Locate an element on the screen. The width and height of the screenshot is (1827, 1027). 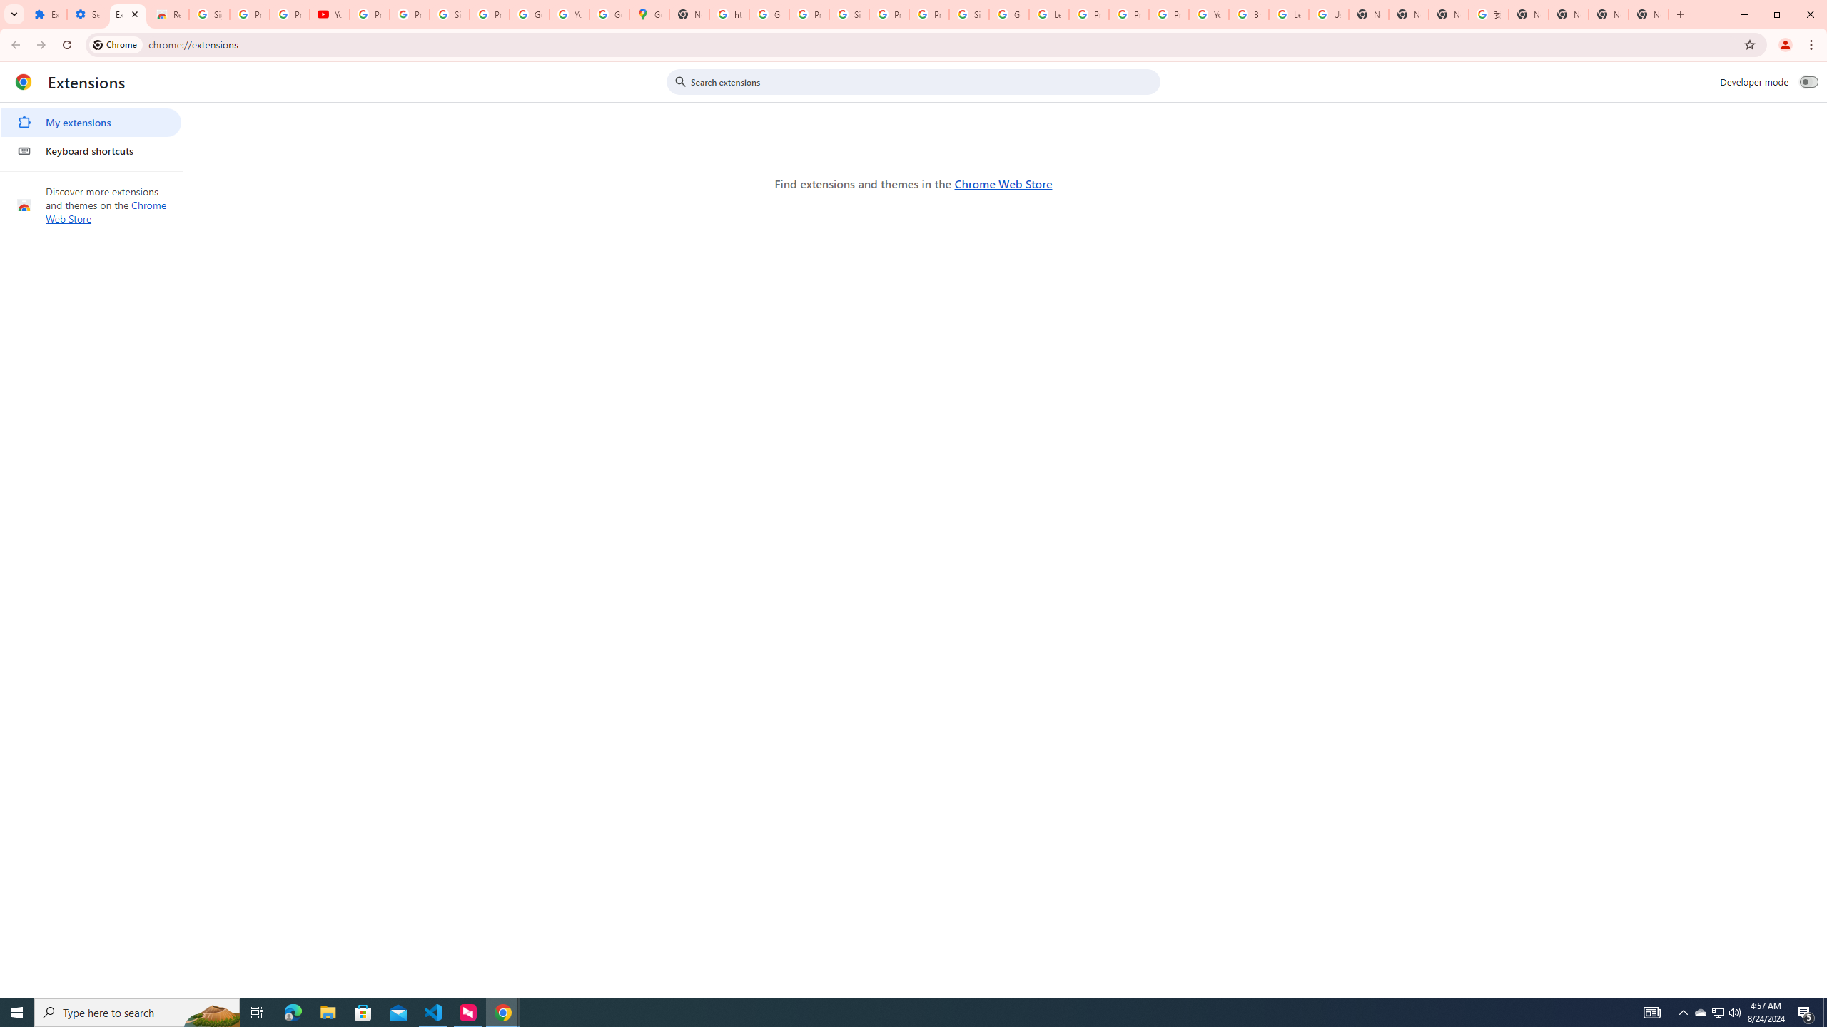
Privacy Help Center - Policies Help is located at coordinates (1089, 14).